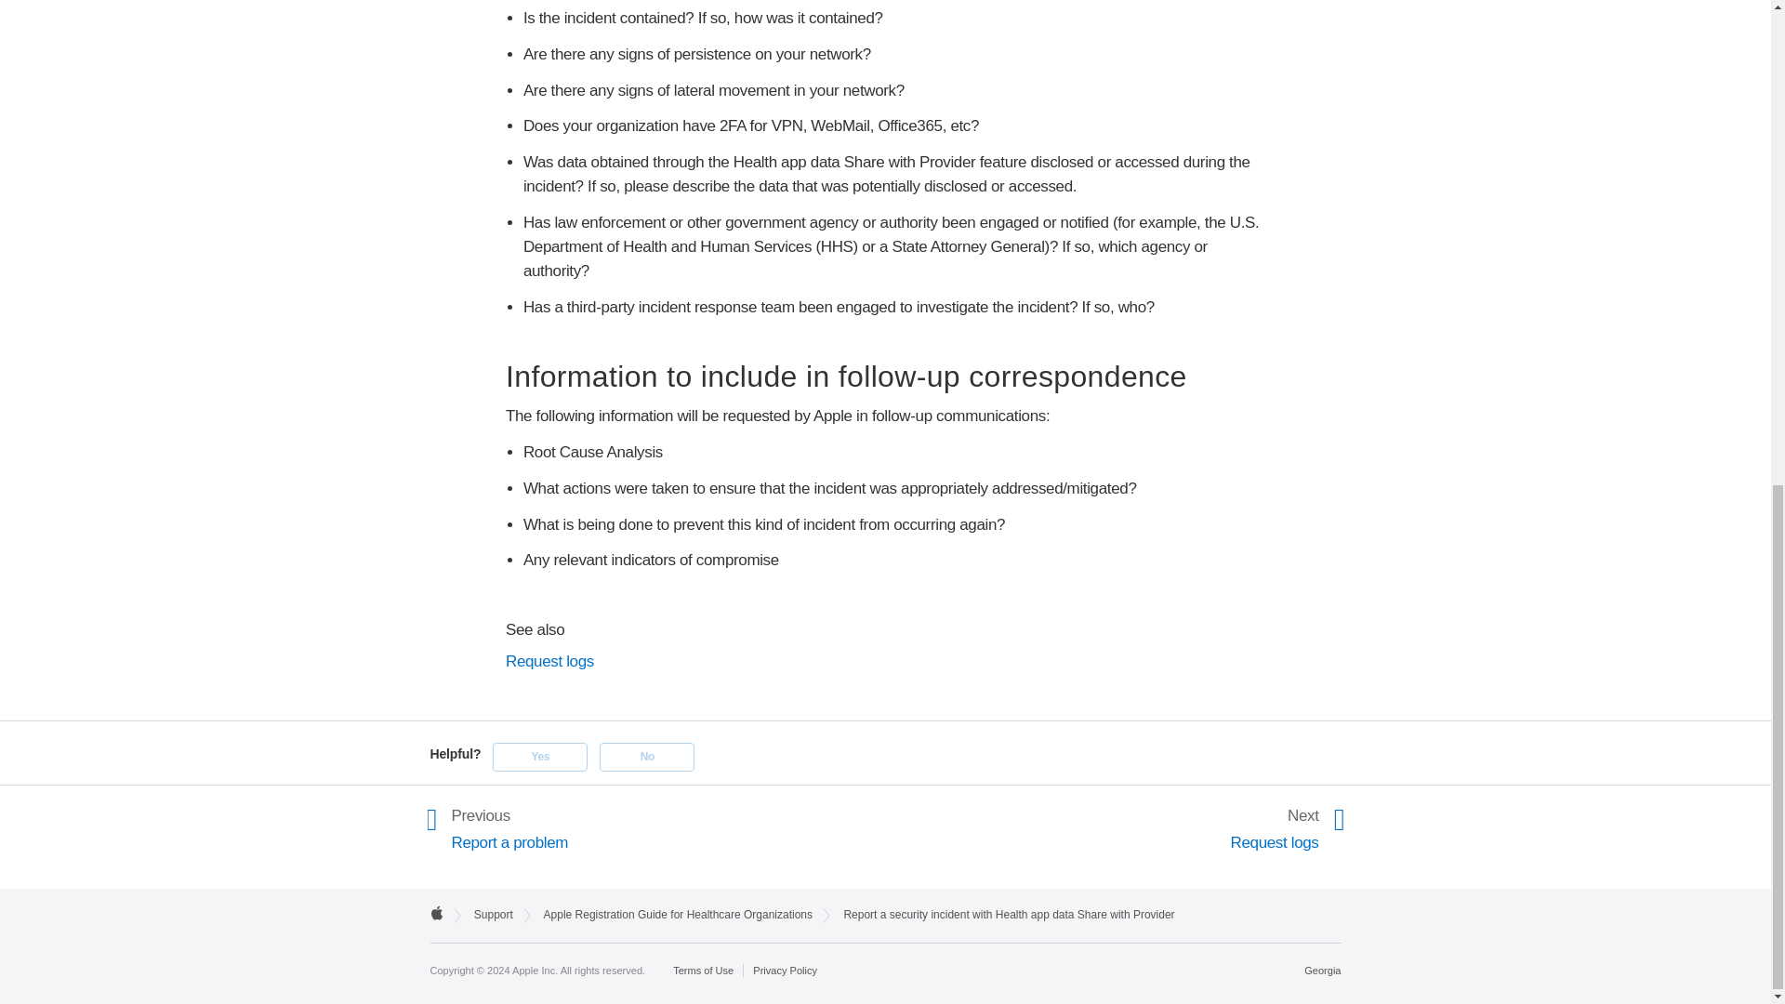  What do you see at coordinates (1322, 970) in the screenshot?
I see `Choose your country or region` at bounding box center [1322, 970].